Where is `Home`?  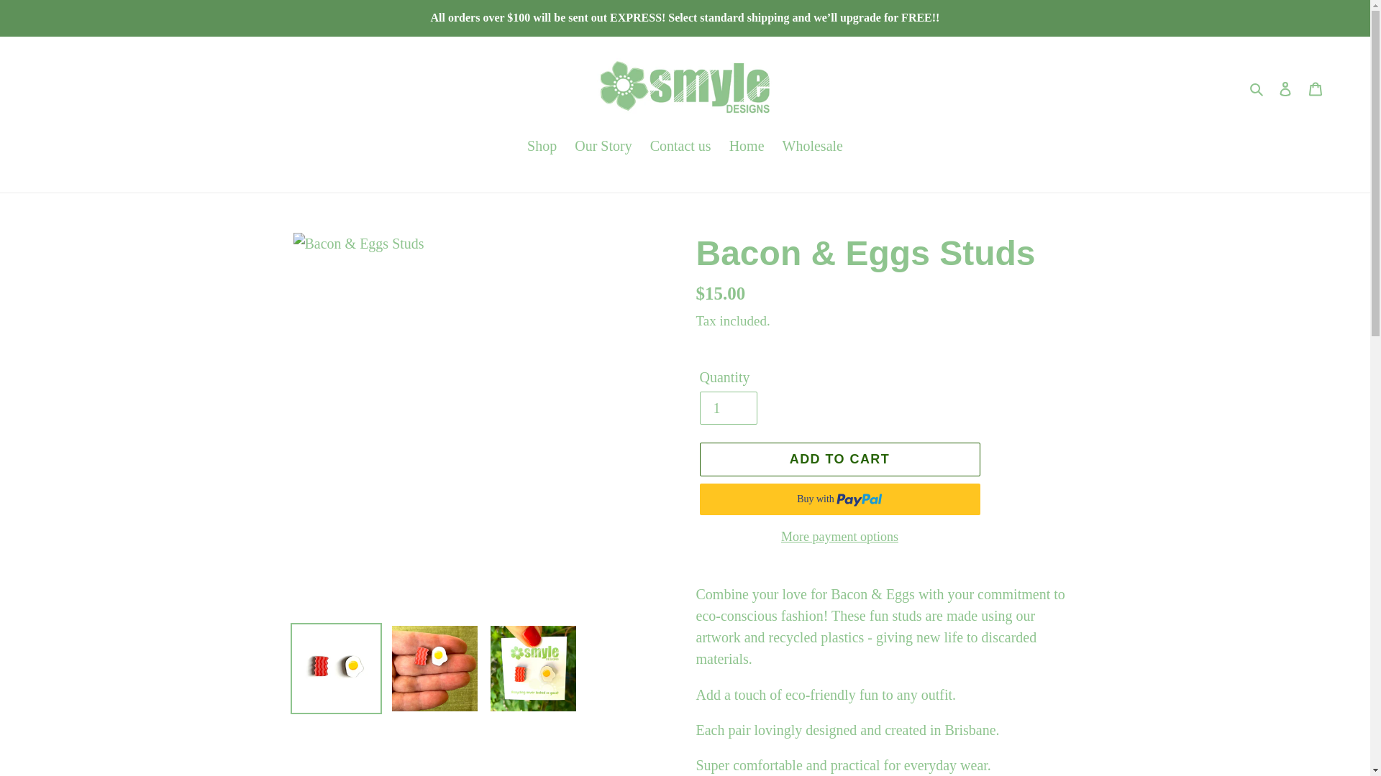 Home is located at coordinates (747, 147).